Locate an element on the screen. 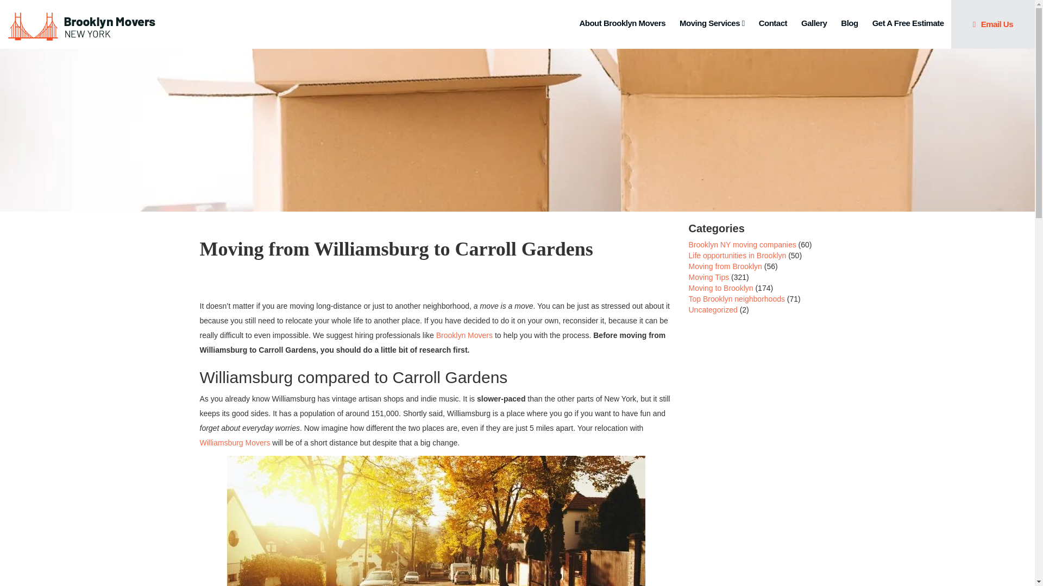 The height and width of the screenshot is (586, 1043). Uncategorized is located at coordinates (713, 309).